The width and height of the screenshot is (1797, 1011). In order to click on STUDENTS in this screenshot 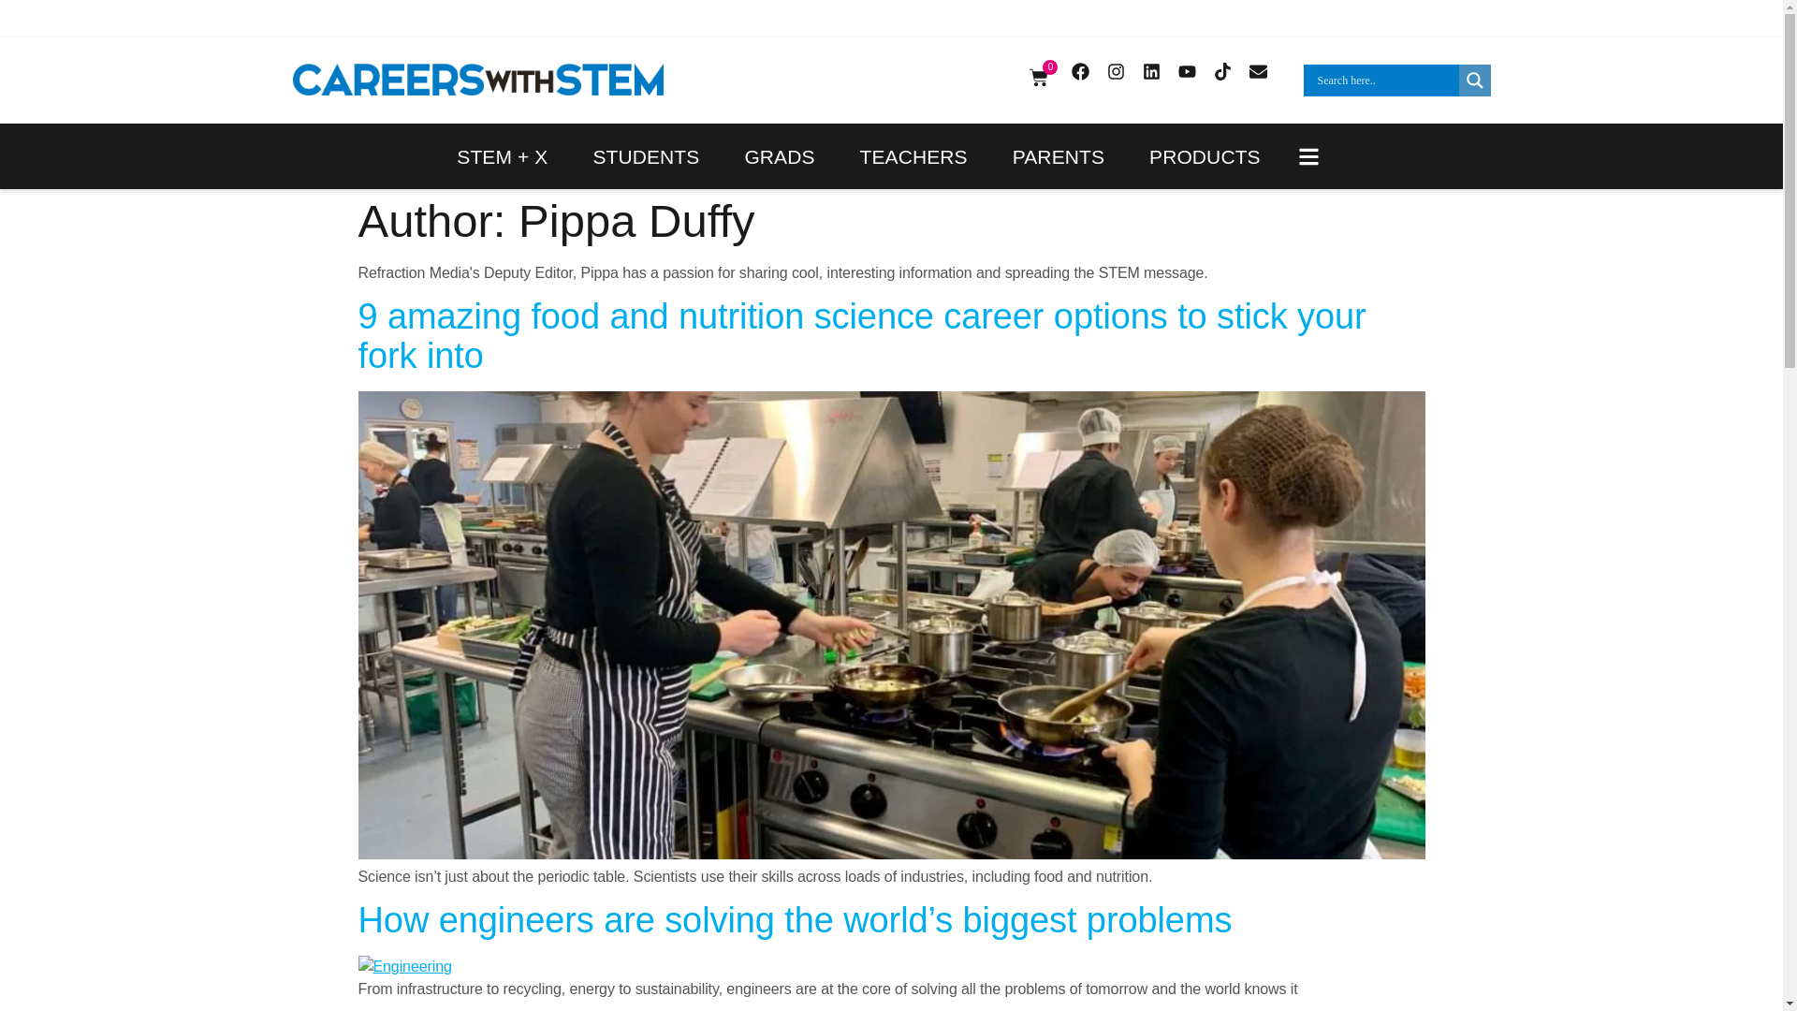, I will do `click(646, 155)`.